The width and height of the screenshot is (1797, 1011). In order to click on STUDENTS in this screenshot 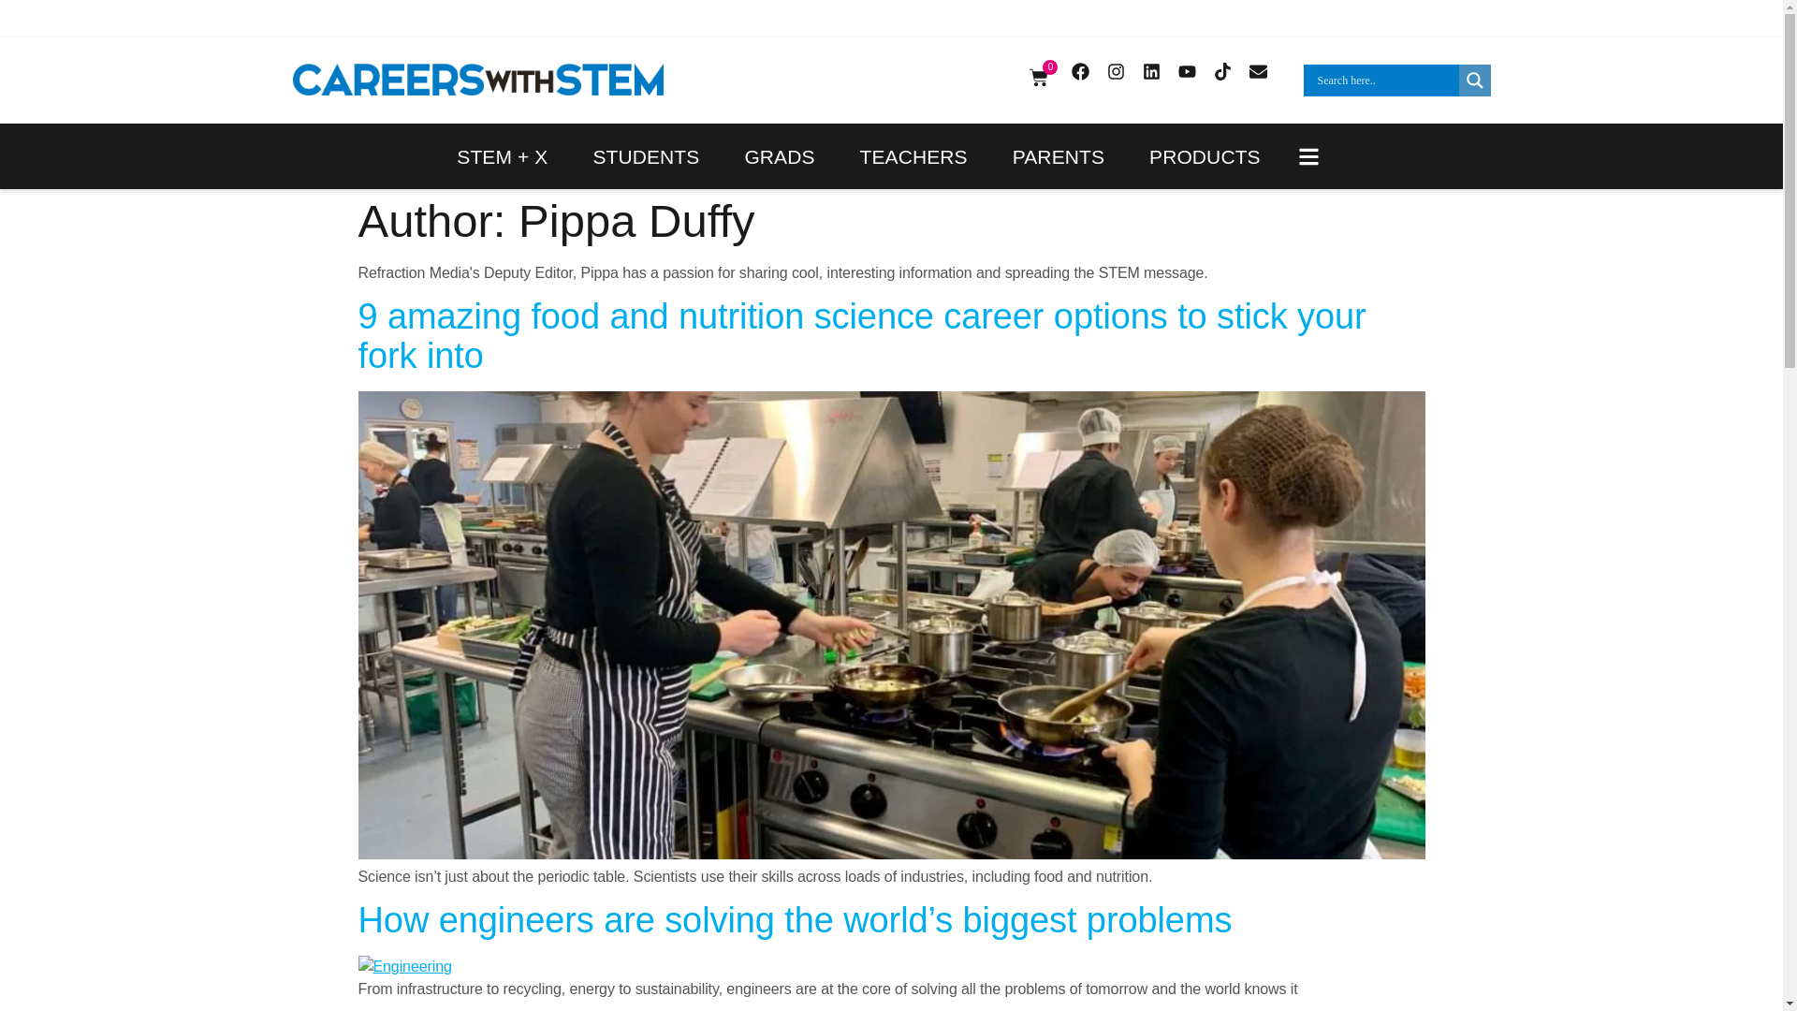, I will do `click(646, 155)`.